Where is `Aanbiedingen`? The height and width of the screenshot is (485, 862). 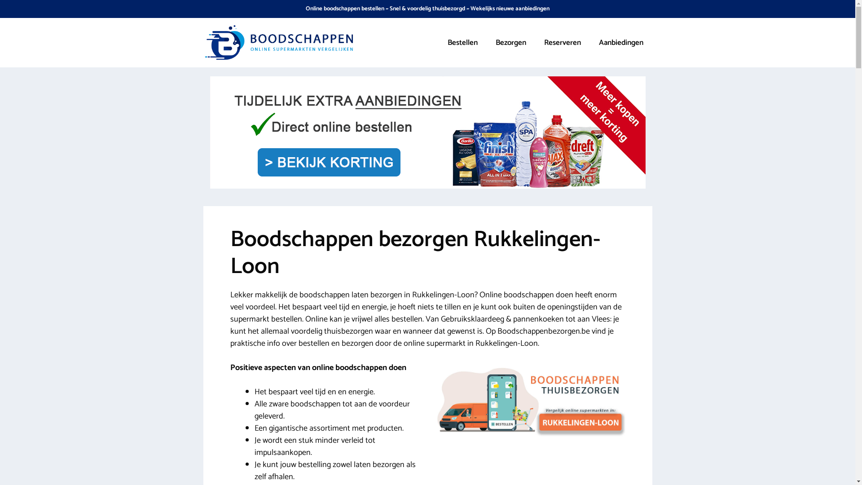
Aanbiedingen is located at coordinates (621, 43).